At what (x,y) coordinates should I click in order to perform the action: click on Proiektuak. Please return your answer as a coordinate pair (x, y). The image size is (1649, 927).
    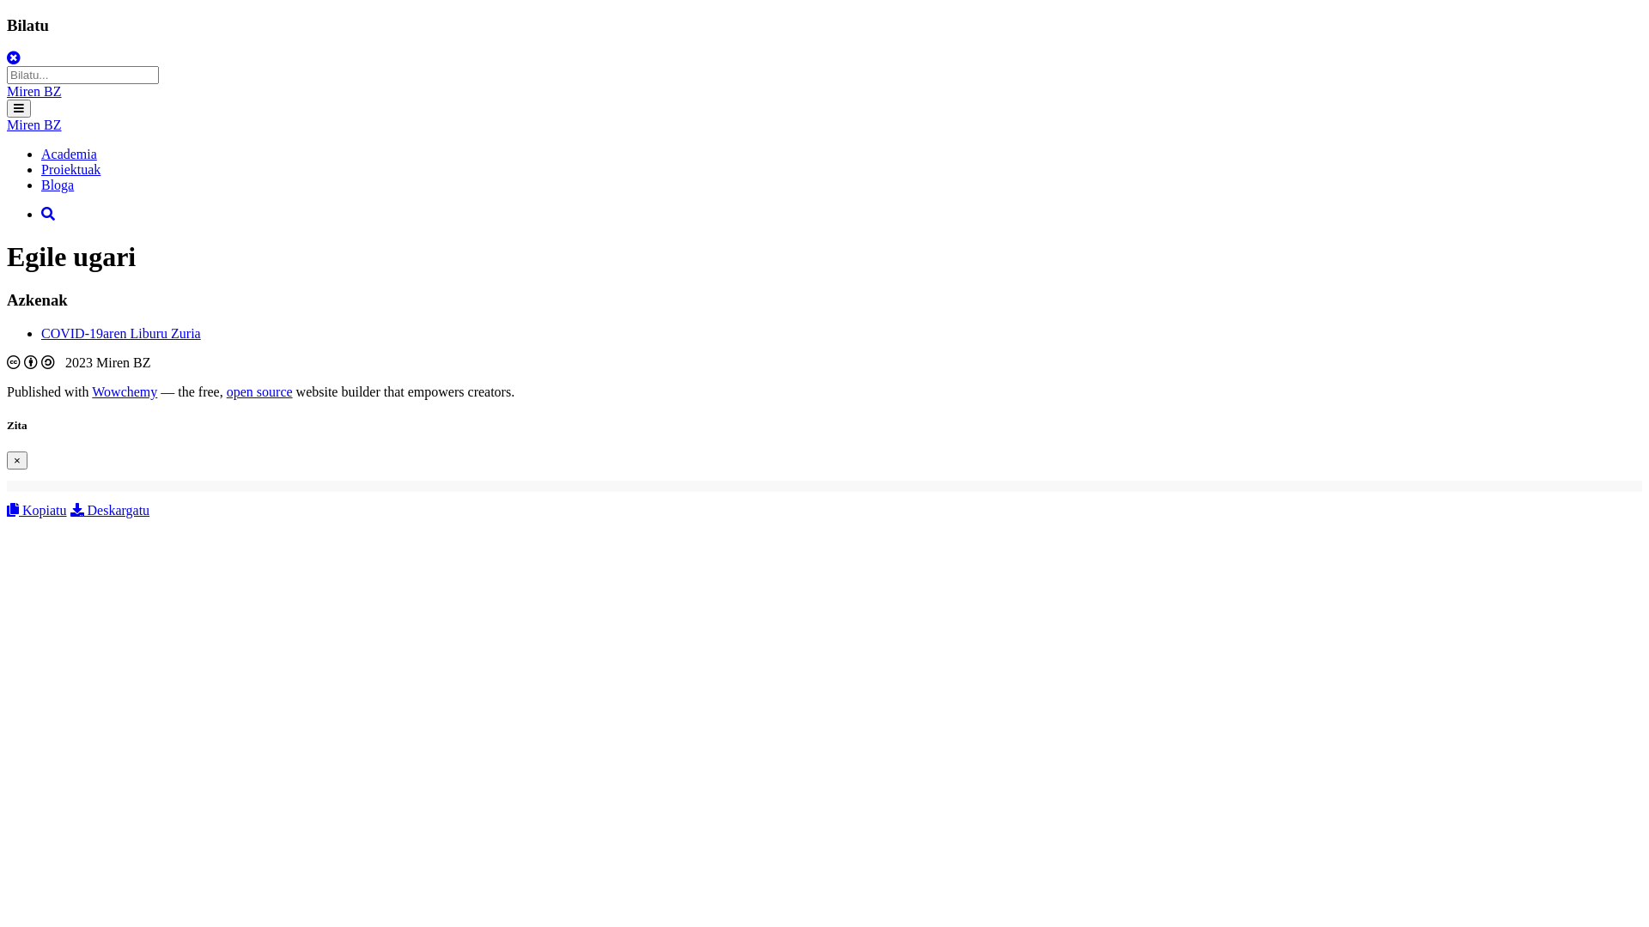
    Looking at the image, I should click on (70, 170).